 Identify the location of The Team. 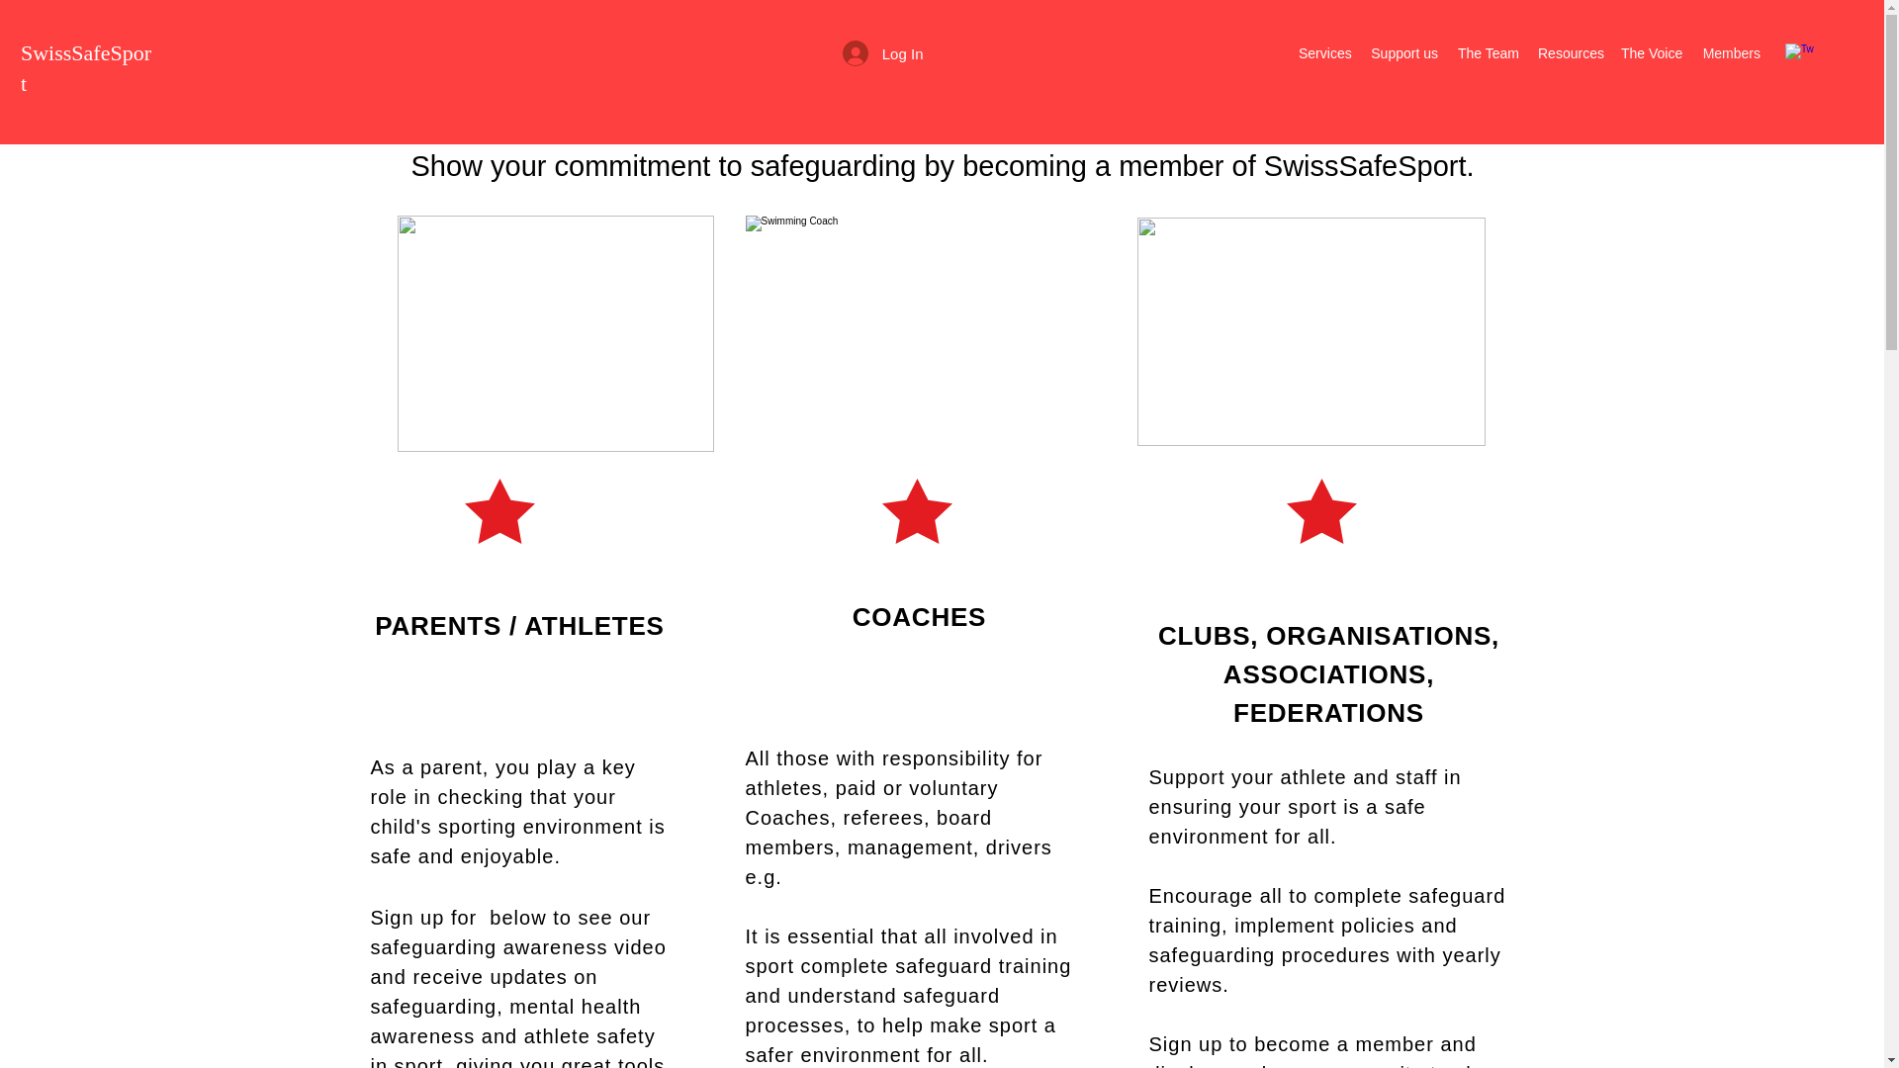
(1488, 53).